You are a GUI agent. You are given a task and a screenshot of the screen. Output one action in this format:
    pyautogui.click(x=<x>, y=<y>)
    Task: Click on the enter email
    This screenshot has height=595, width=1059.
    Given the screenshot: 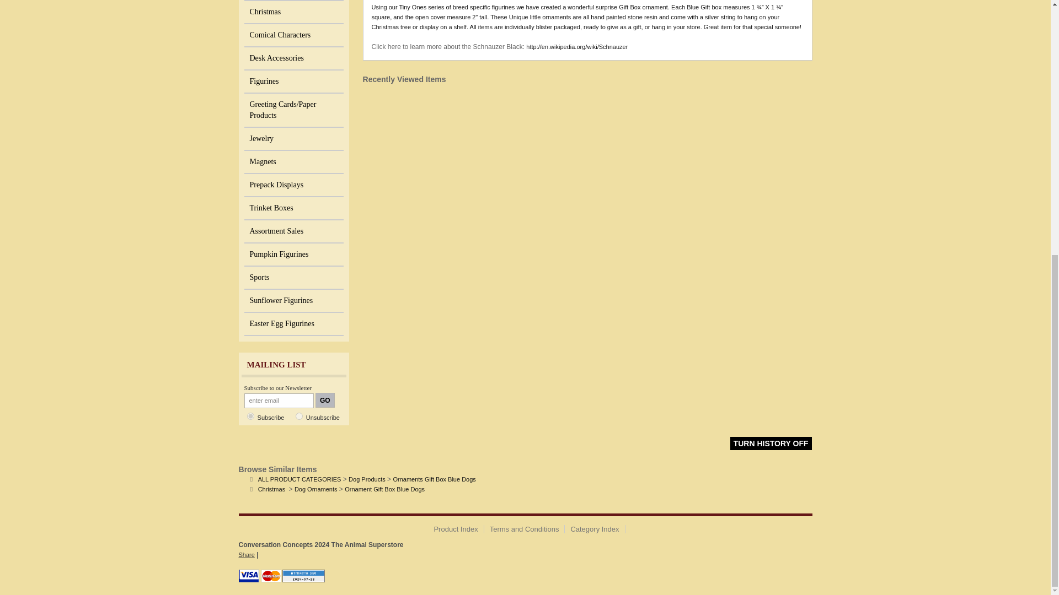 What is the action you would take?
    pyautogui.click(x=278, y=400)
    